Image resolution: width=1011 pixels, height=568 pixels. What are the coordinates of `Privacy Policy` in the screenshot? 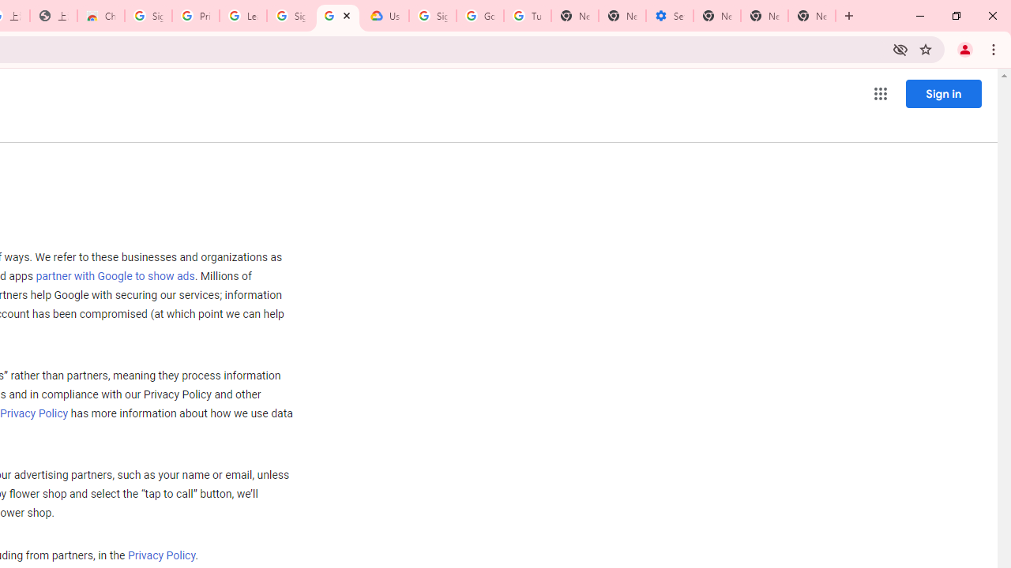 It's located at (161, 556).